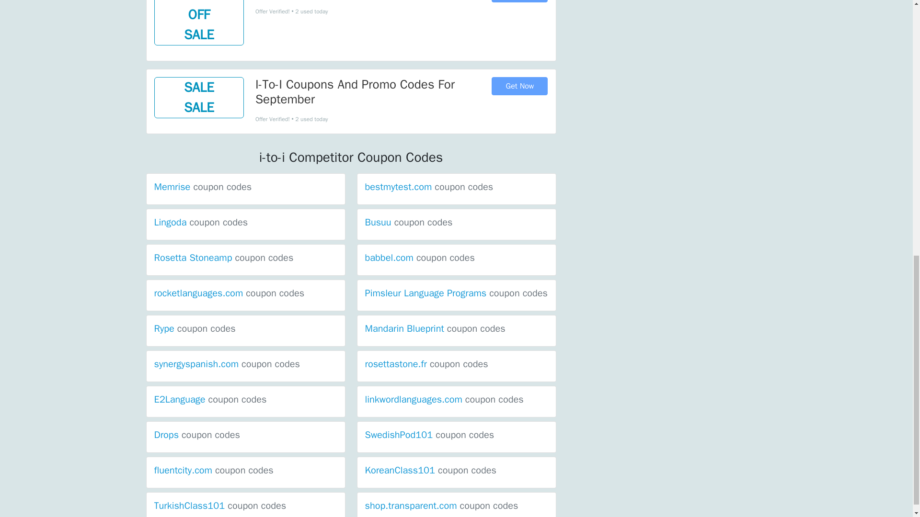  What do you see at coordinates (420, 258) in the screenshot?
I see `babbel.com coupon codes` at bounding box center [420, 258].